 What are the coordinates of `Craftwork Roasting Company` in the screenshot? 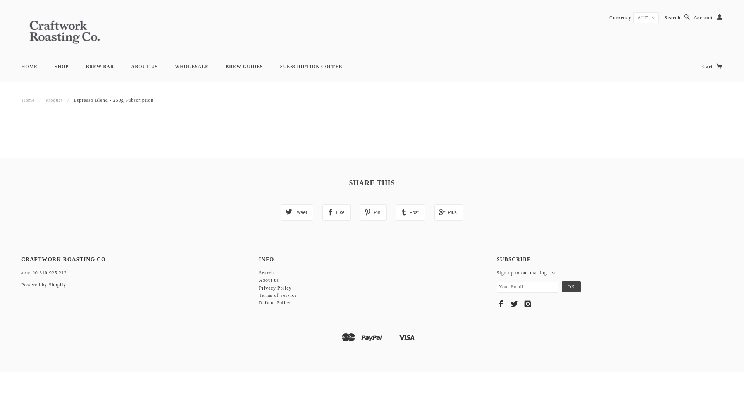 It's located at (65, 31).